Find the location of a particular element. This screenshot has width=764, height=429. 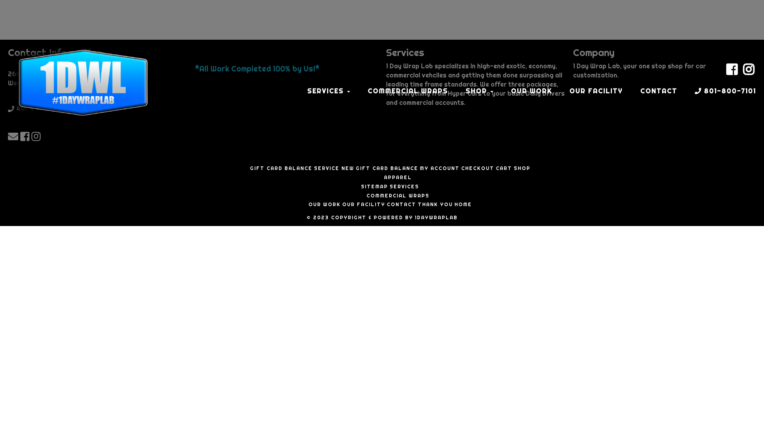

OUR FACILITY is located at coordinates (596, 91).